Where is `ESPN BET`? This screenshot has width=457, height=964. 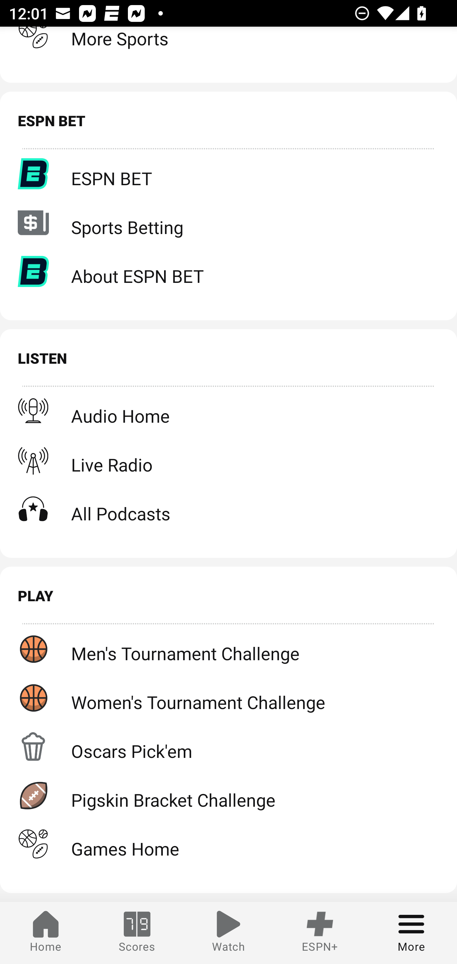 ESPN BET is located at coordinates (228, 174).